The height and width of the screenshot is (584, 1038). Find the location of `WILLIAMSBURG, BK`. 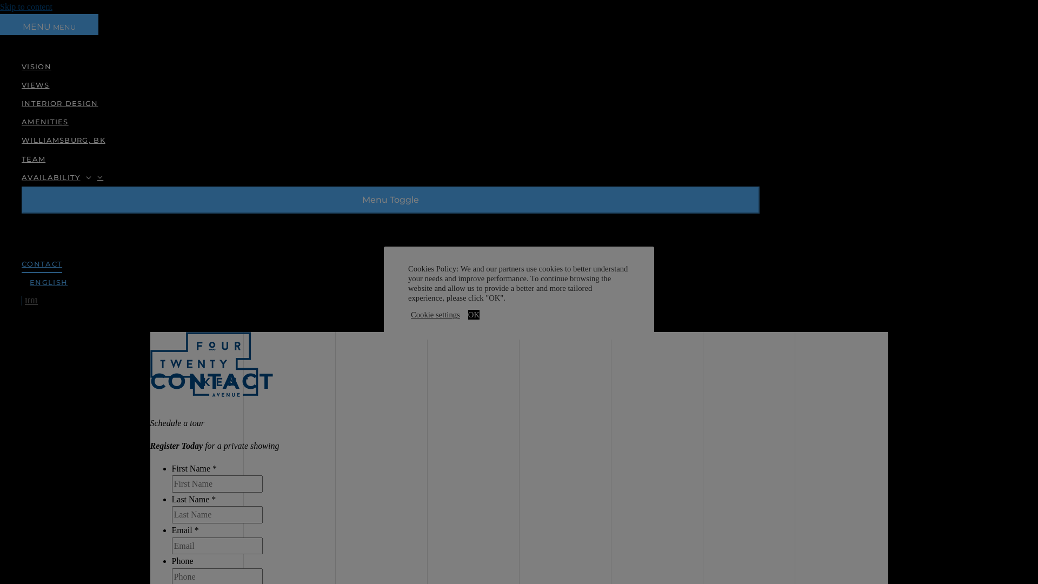

WILLIAMSBURG, BK is located at coordinates (390, 140).